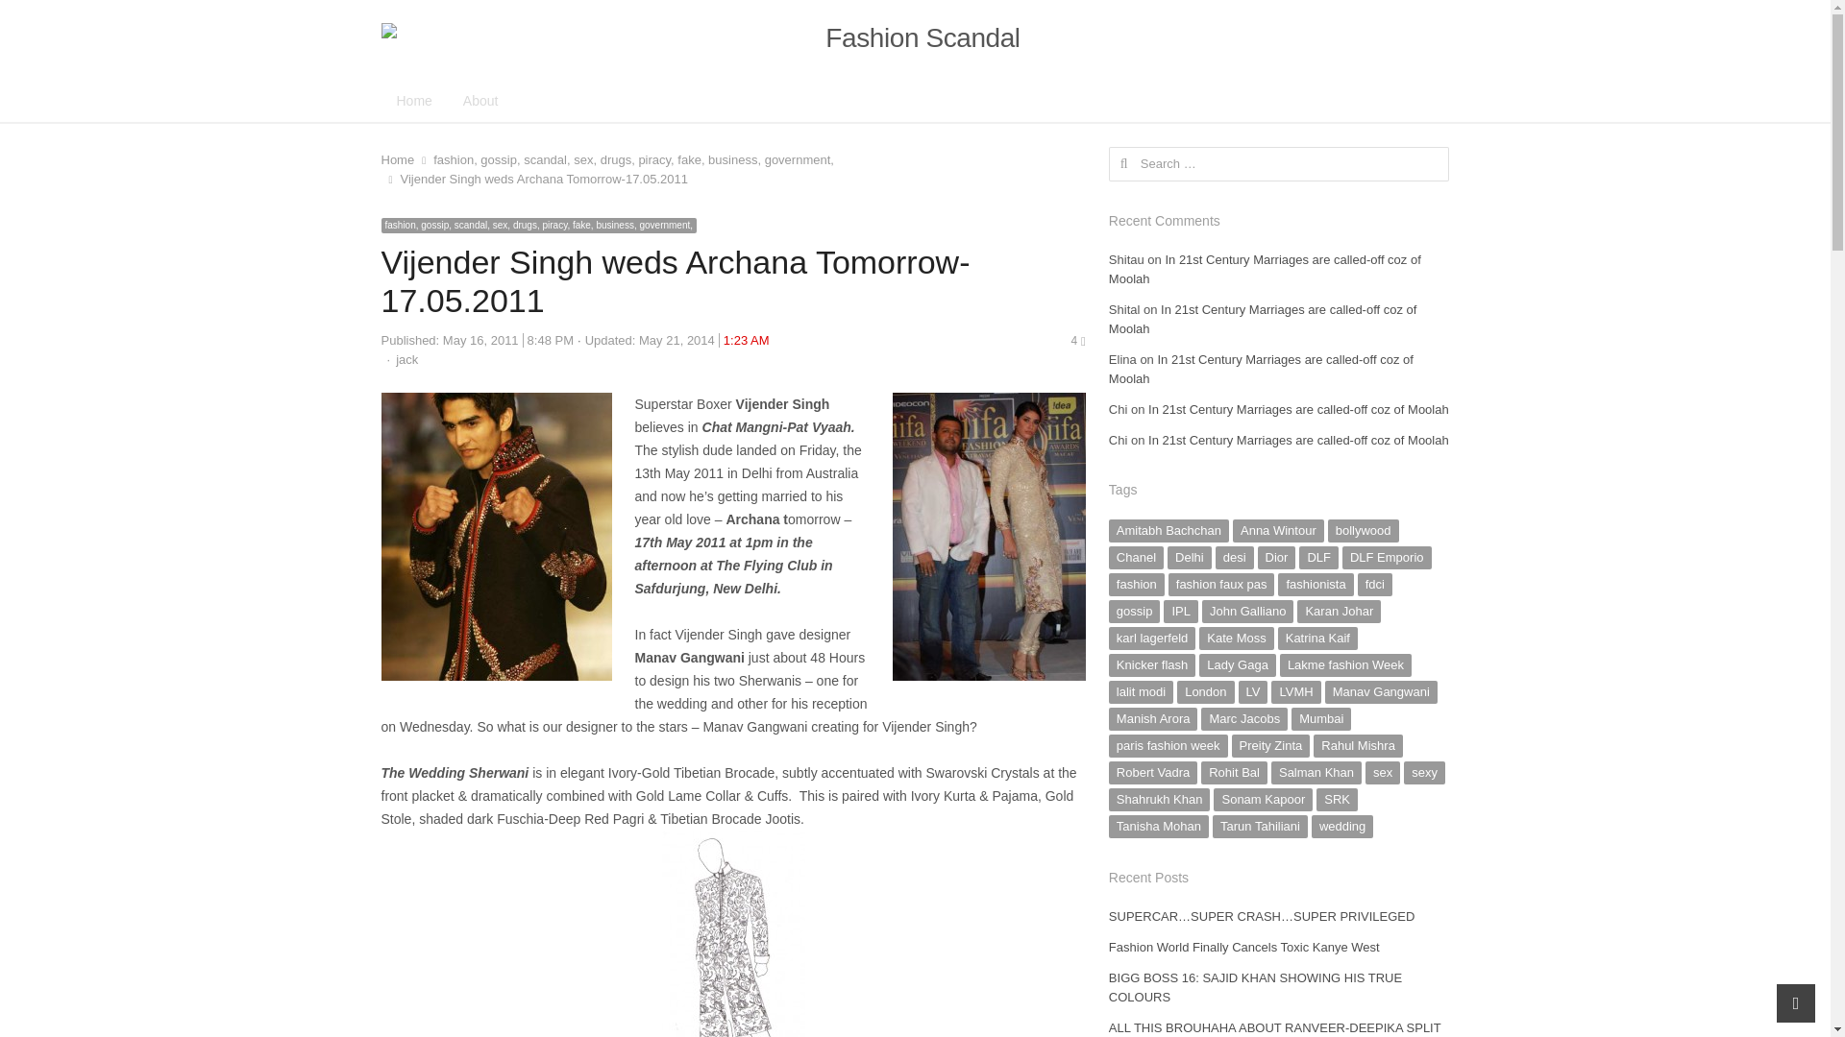 The image size is (1845, 1037). I want to click on 4, so click(1076, 340).